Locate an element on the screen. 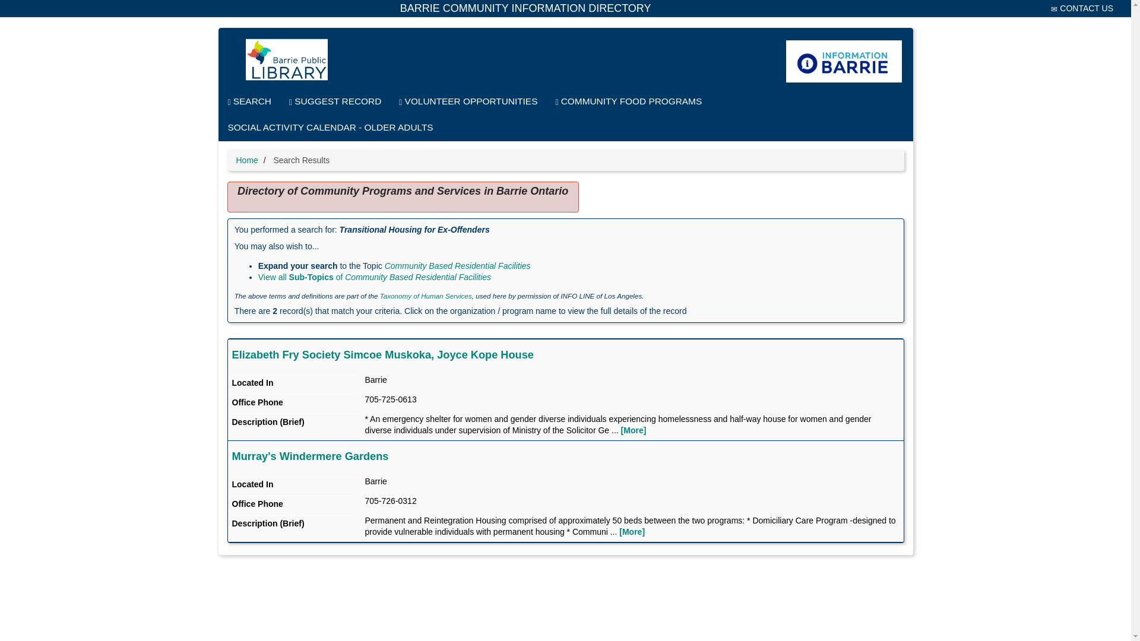 This screenshot has height=641, width=1140. VOLUNTEER OPPORTUNITIES is located at coordinates (468, 101).